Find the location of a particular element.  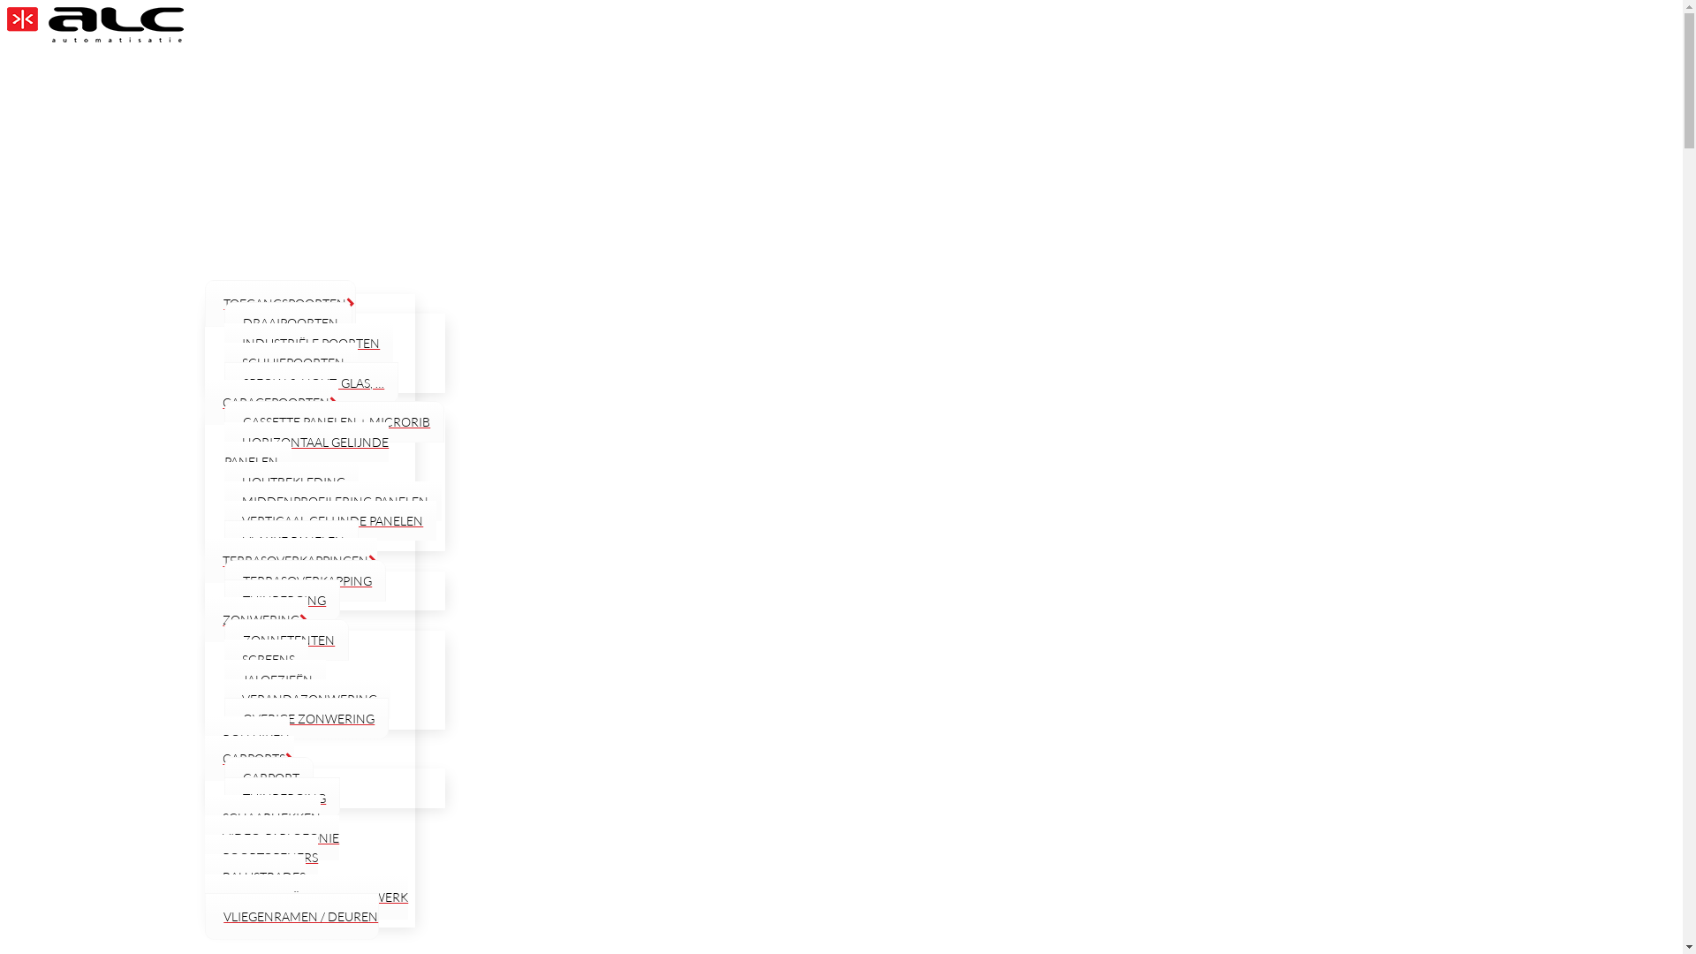

VERANDAZONWERING is located at coordinates (307, 700).